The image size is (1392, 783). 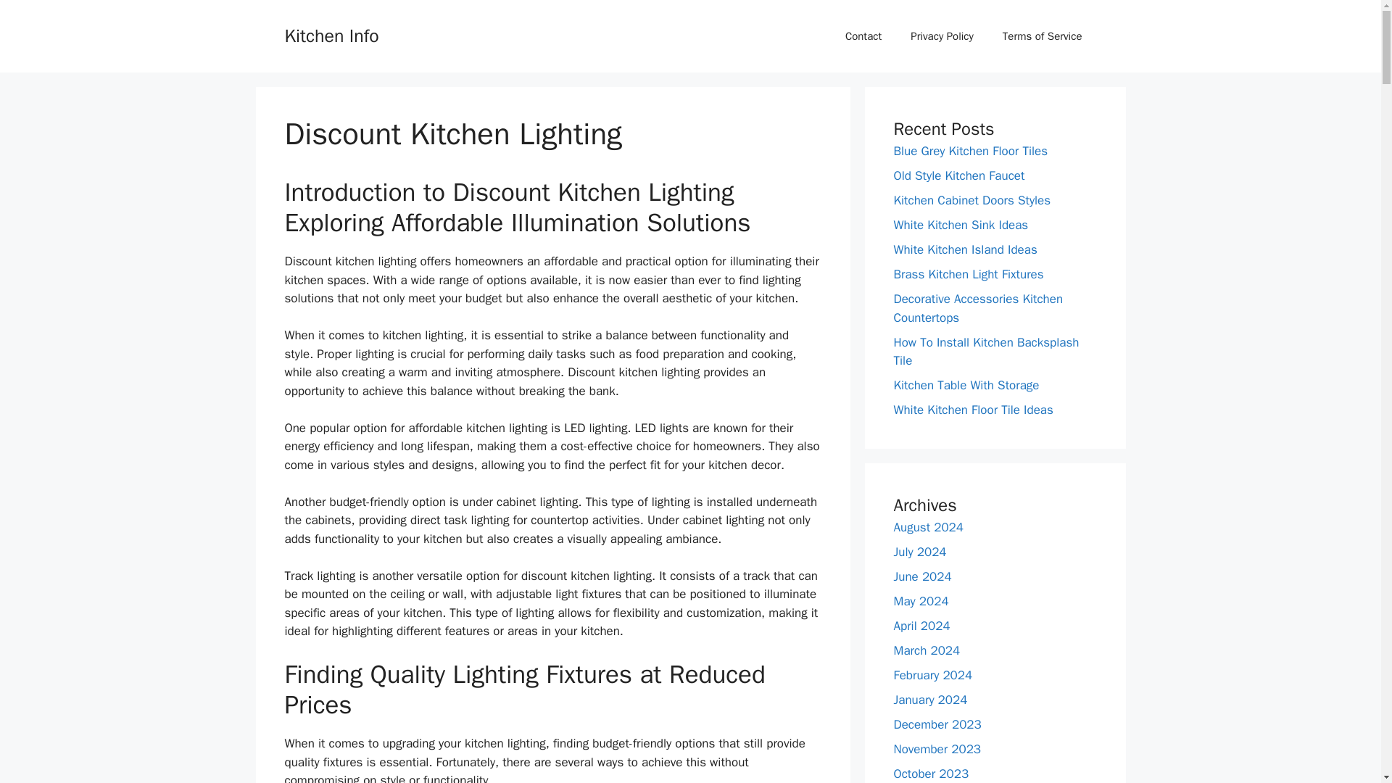 What do you see at coordinates (928, 526) in the screenshot?
I see `August 2024` at bounding box center [928, 526].